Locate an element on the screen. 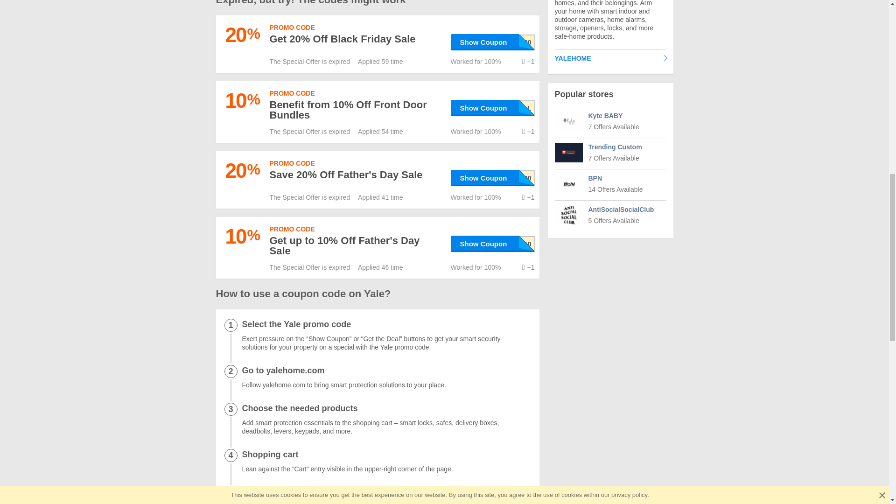 This screenshot has width=896, height=504. Leave your comment  is located at coordinates (528, 267).